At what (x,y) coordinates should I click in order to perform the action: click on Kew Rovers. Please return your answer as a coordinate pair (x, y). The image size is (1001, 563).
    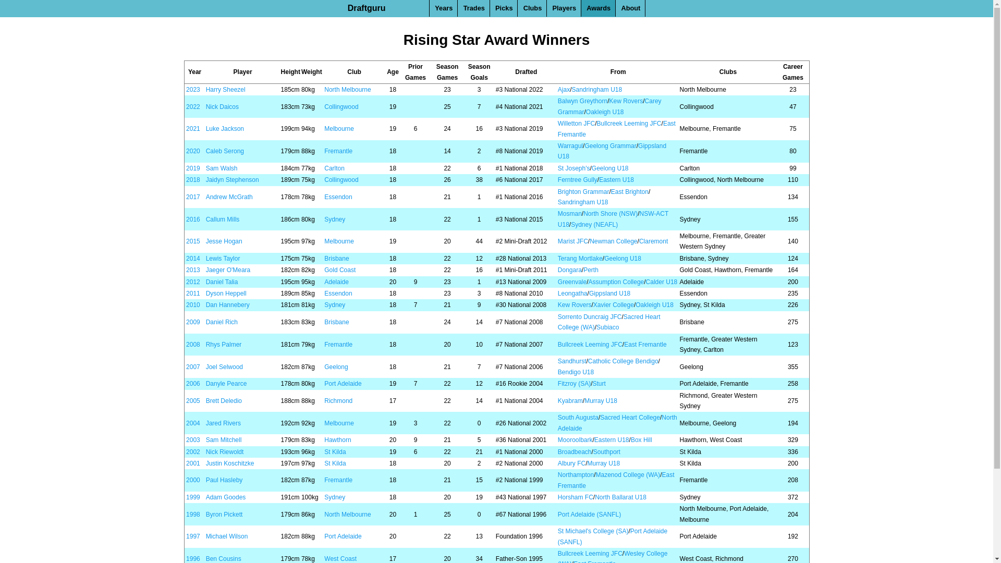
    Looking at the image, I should click on (627, 101).